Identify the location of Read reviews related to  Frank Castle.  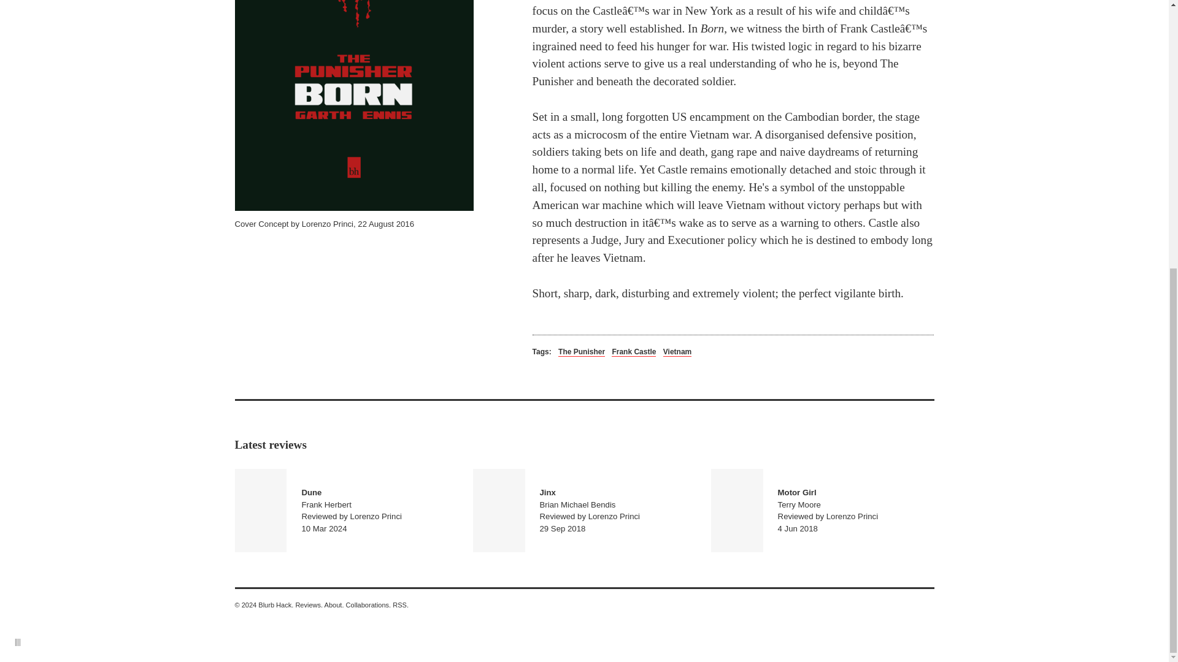
(677, 352).